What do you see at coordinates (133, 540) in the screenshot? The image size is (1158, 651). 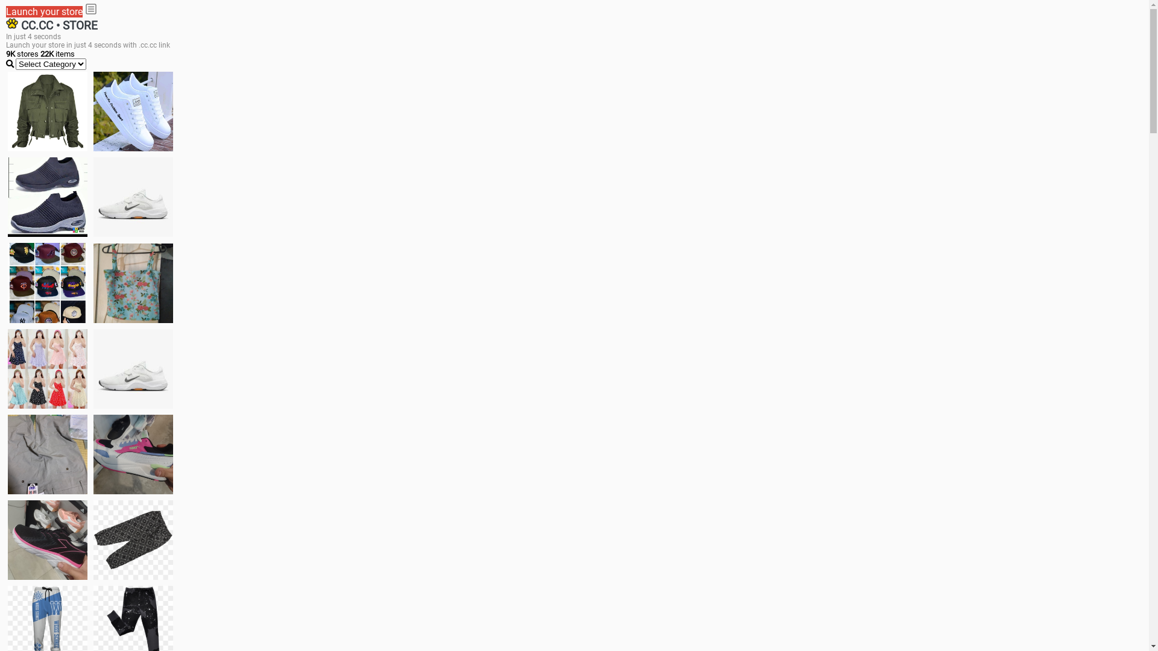 I see `Short pant` at bounding box center [133, 540].